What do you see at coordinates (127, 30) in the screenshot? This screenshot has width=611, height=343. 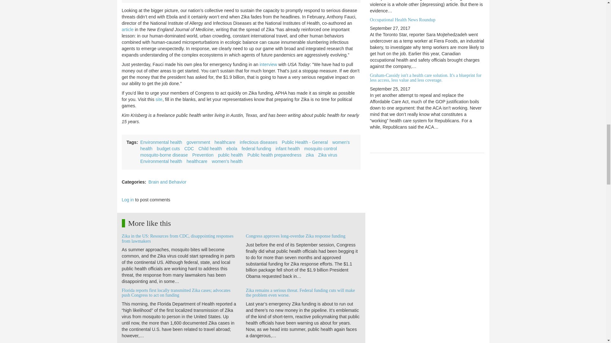 I see `article` at bounding box center [127, 30].